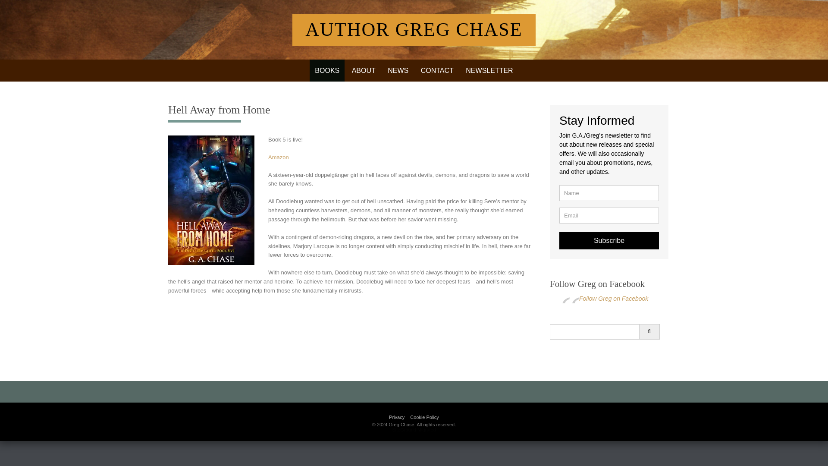  I want to click on Follow Greg on Facebook, so click(597, 283).